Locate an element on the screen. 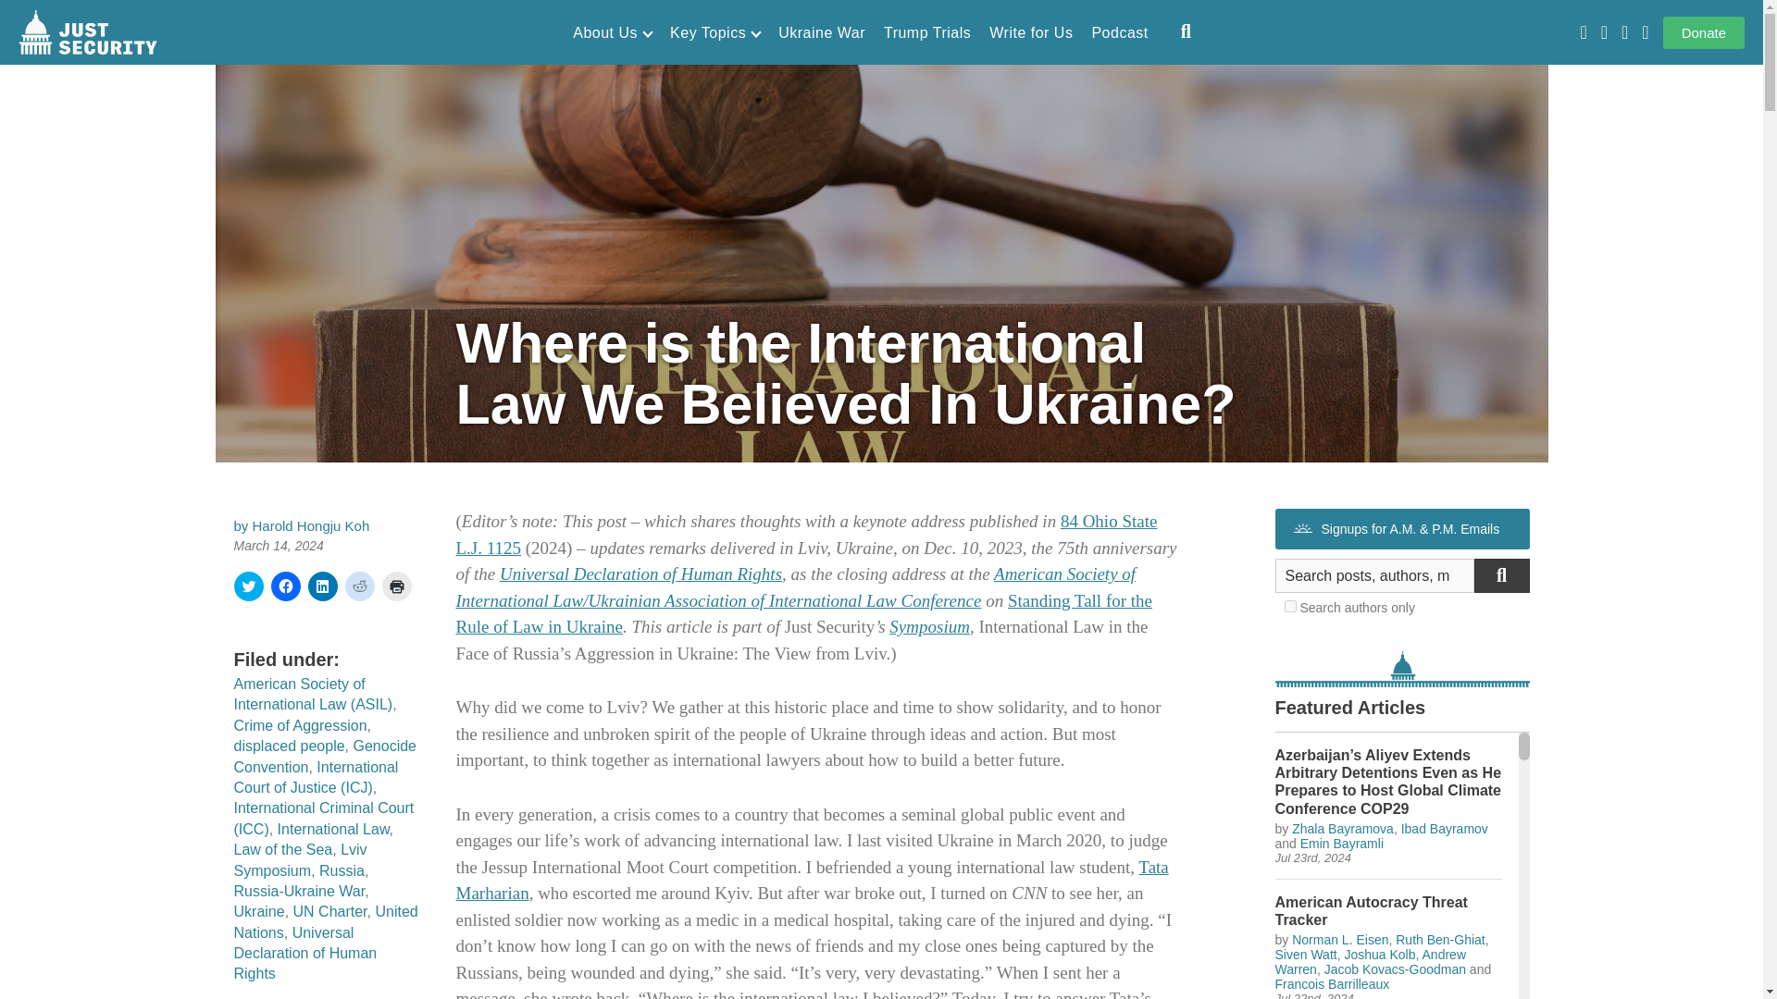 The width and height of the screenshot is (1777, 999). Click to print is located at coordinates (396, 586).